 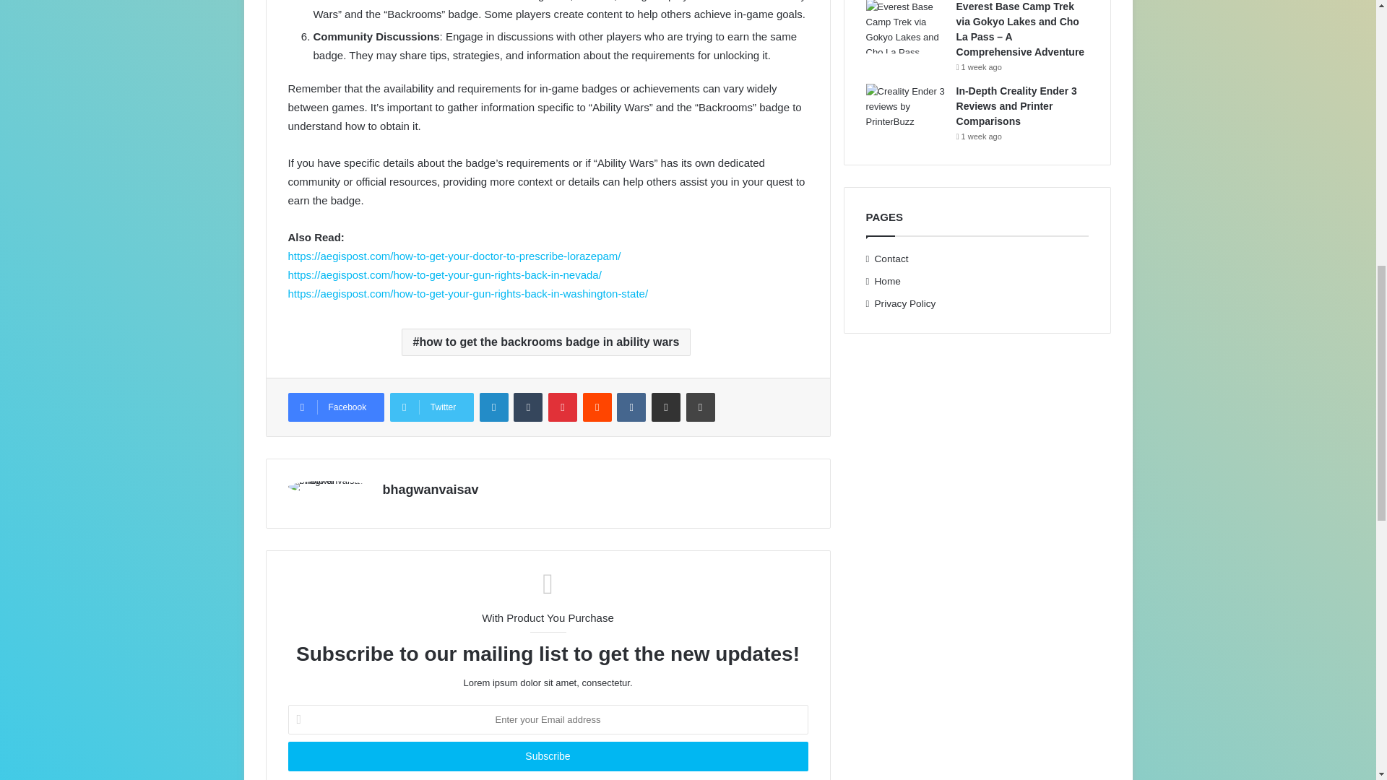 What do you see at coordinates (494, 407) in the screenshot?
I see `LinkedIn` at bounding box center [494, 407].